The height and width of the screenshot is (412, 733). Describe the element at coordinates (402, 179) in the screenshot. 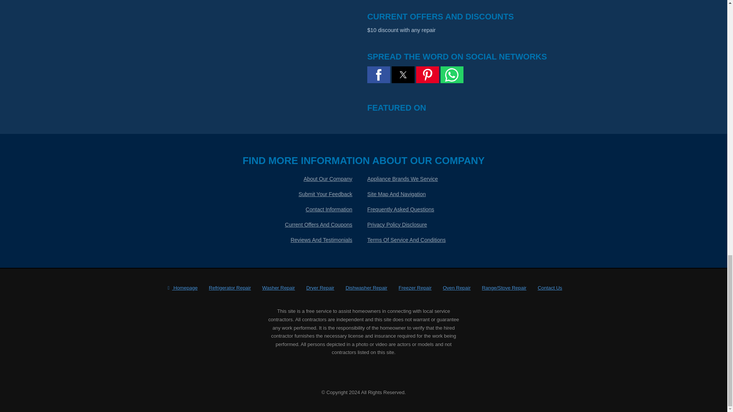

I see `Appliance Brands We Service` at that location.